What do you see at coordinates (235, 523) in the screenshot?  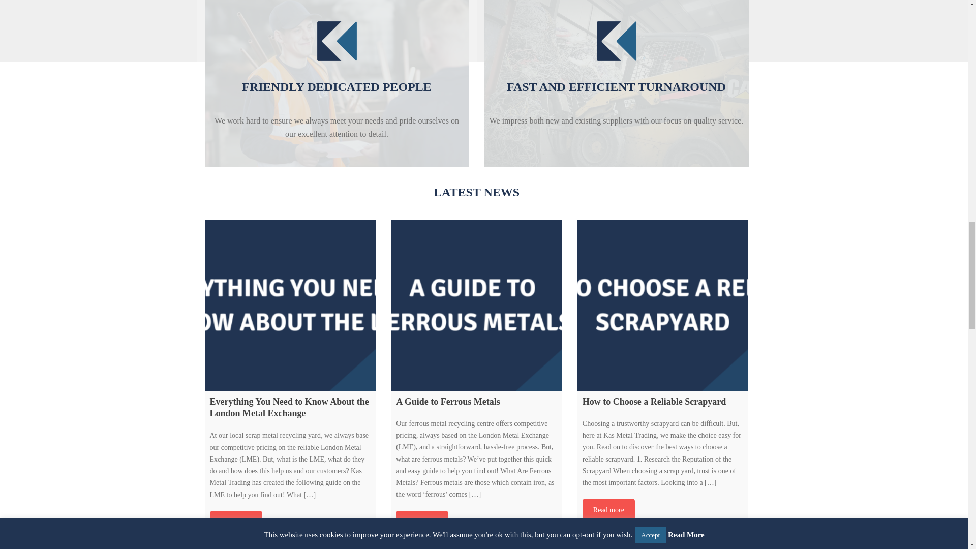 I see `Read more` at bounding box center [235, 523].